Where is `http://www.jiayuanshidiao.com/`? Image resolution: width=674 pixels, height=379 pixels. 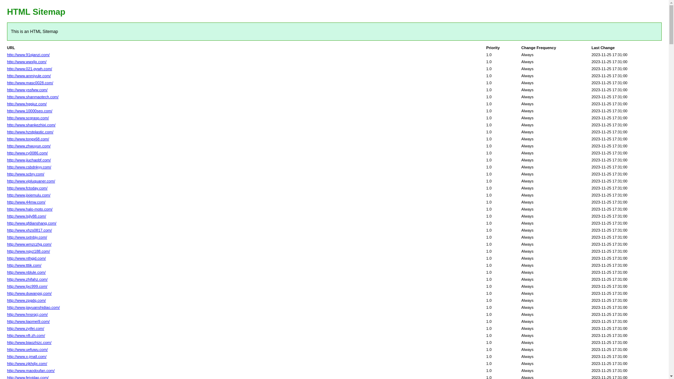 http://www.jiayuanshidiao.com/ is located at coordinates (33, 307).